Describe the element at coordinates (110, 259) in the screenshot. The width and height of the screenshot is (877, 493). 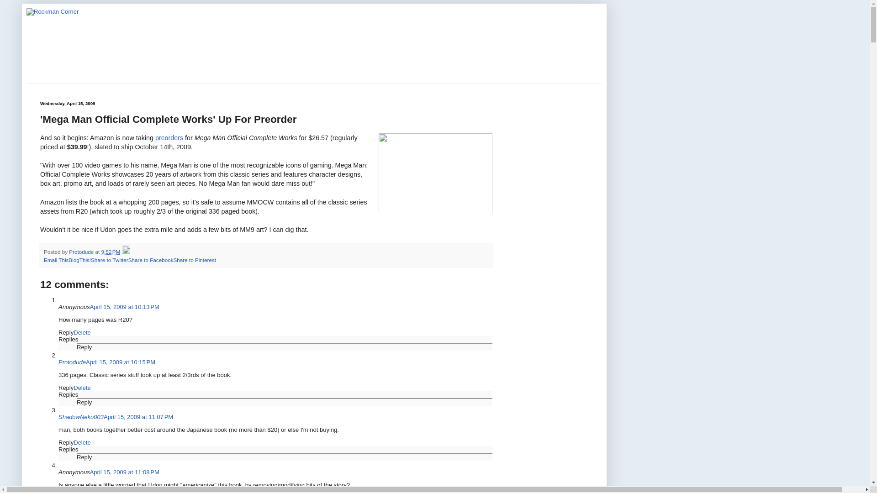
I see `Share to Twitter` at that location.